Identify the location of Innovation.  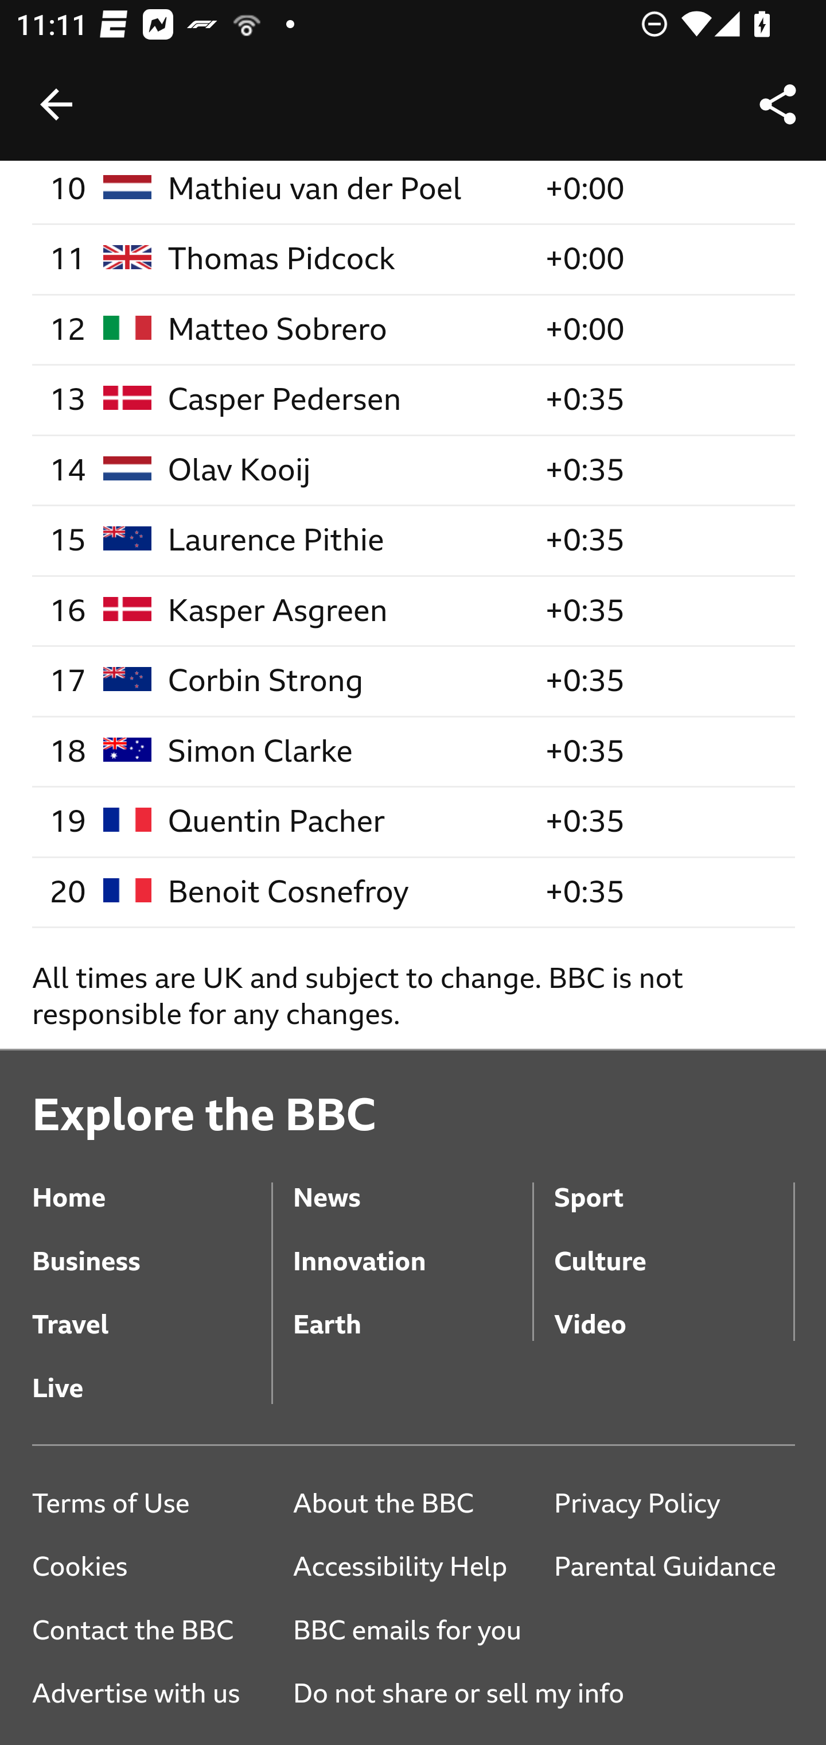
(412, 1244).